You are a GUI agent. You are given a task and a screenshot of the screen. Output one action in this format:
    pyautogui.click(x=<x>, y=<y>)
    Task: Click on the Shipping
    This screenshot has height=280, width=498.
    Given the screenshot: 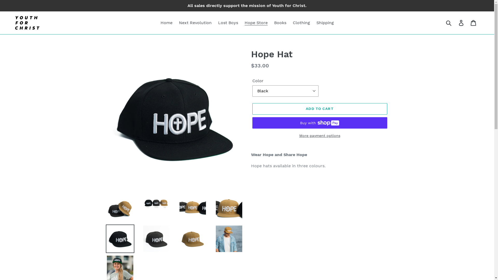 What is the action you would take?
    pyautogui.click(x=325, y=23)
    